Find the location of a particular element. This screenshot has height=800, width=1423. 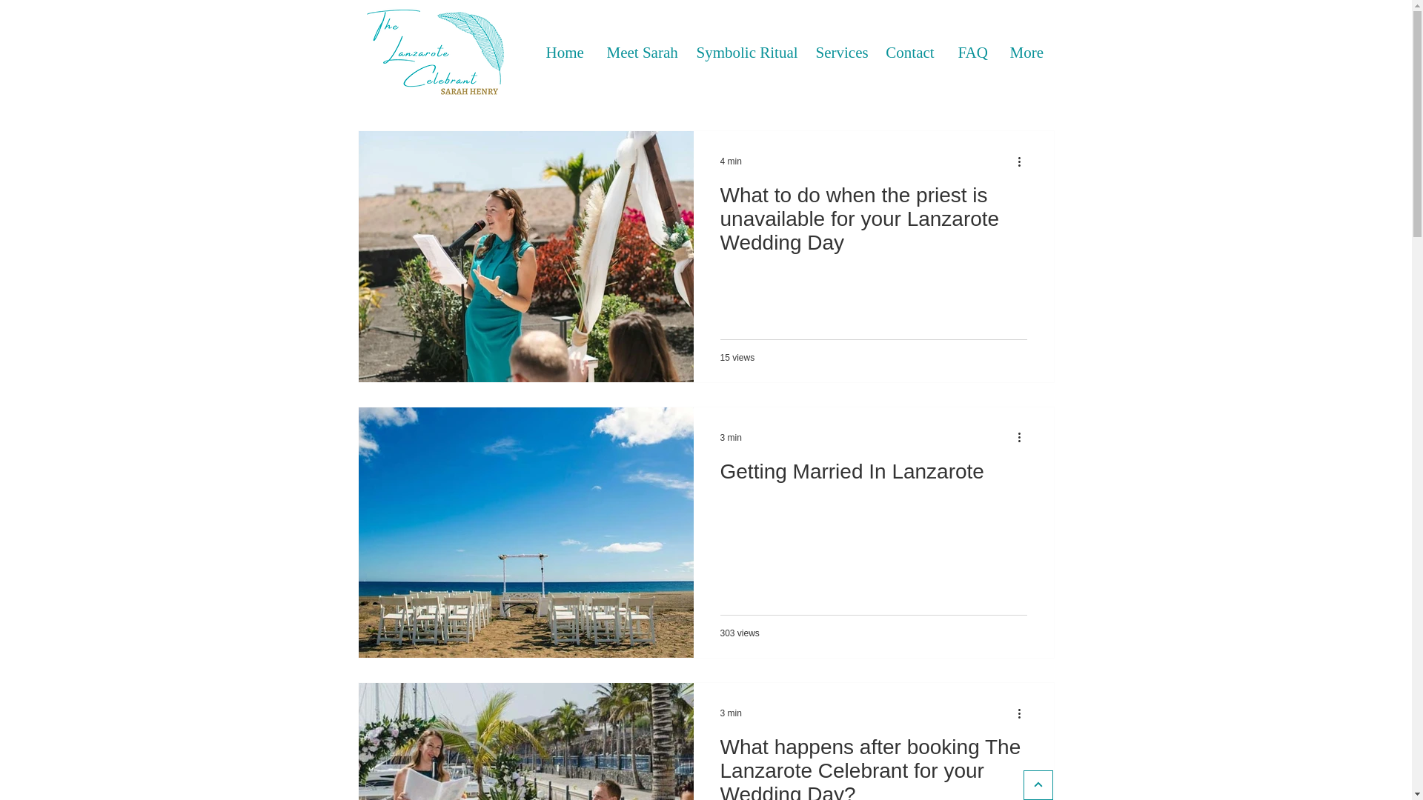

4 min is located at coordinates (731, 161).